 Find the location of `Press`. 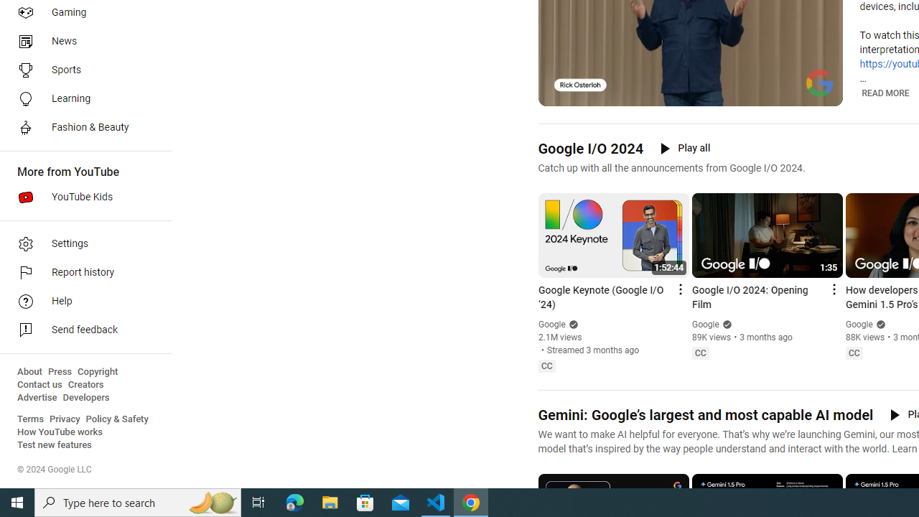

Press is located at coordinates (60, 372).